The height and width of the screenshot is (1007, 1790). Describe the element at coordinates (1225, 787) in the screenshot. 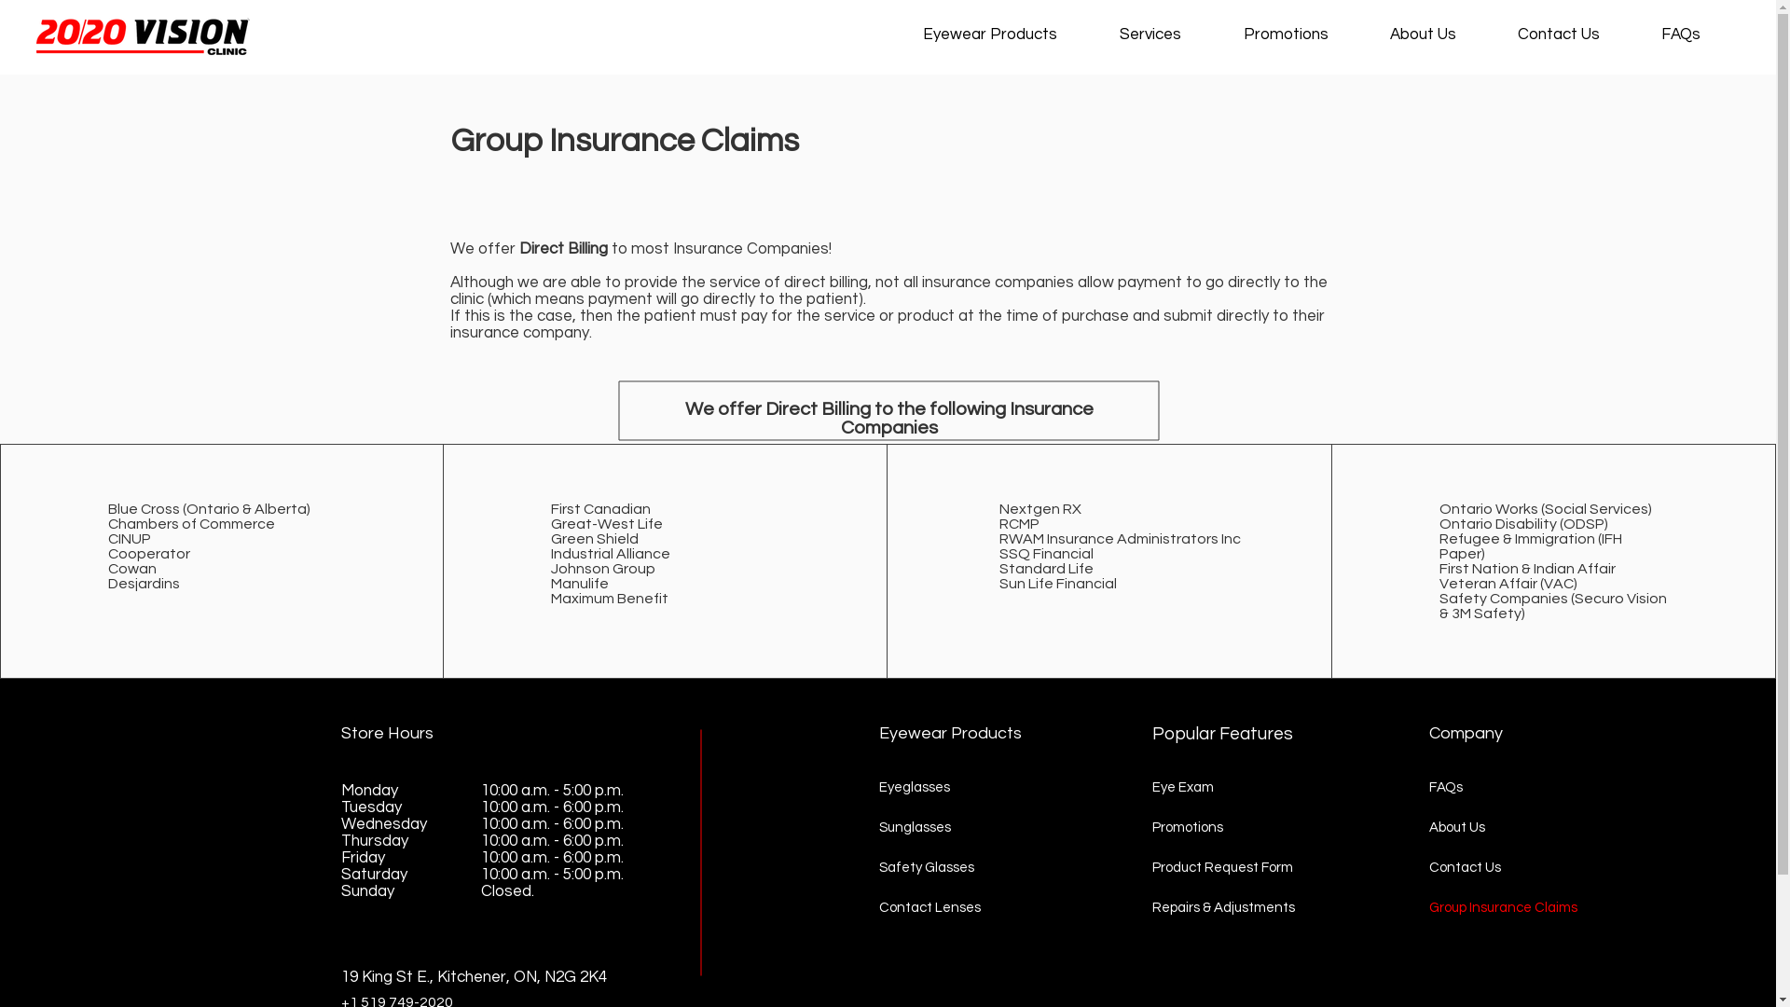

I see `Eye Exam` at that location.